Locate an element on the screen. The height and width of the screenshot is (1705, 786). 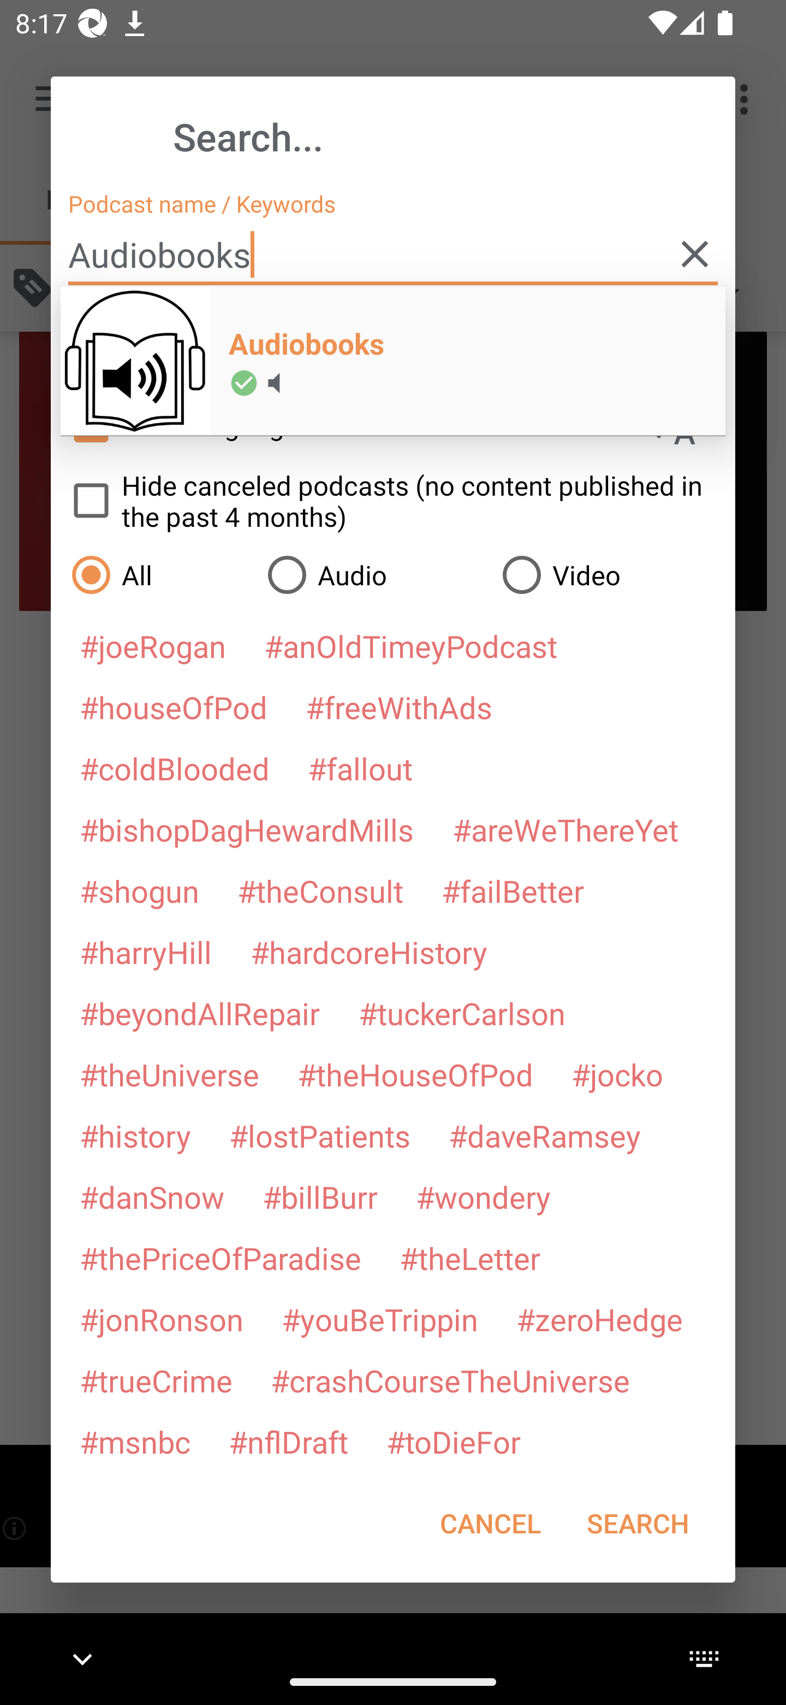
#wondery is located at coordinates (483, 1197).